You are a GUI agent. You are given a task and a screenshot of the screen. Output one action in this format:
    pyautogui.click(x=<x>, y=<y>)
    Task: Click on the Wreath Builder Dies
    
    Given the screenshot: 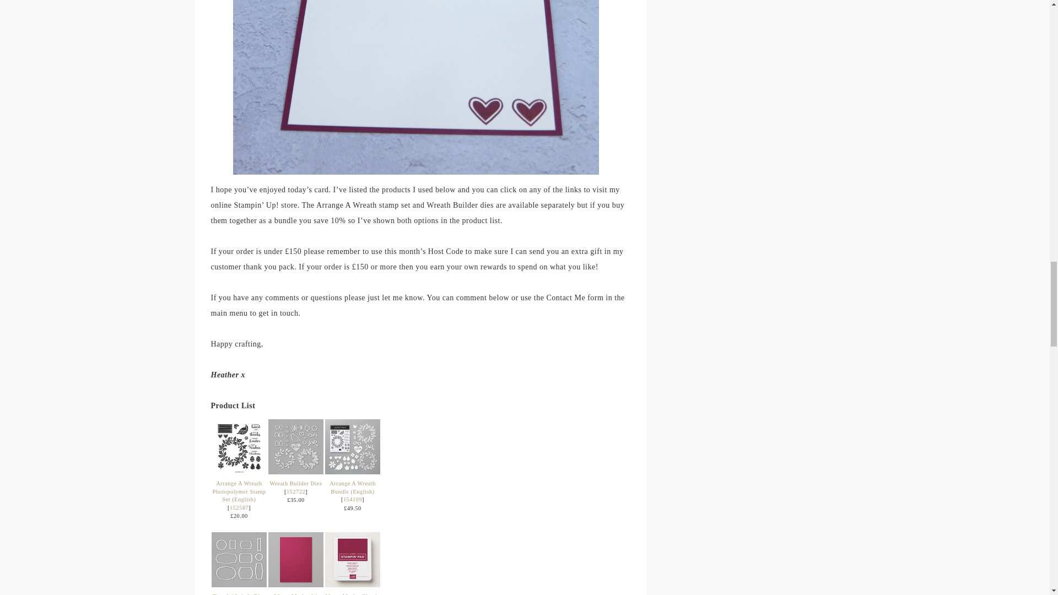 What is the action you would take?
    pyautogui.click(x=296, y=472)
    